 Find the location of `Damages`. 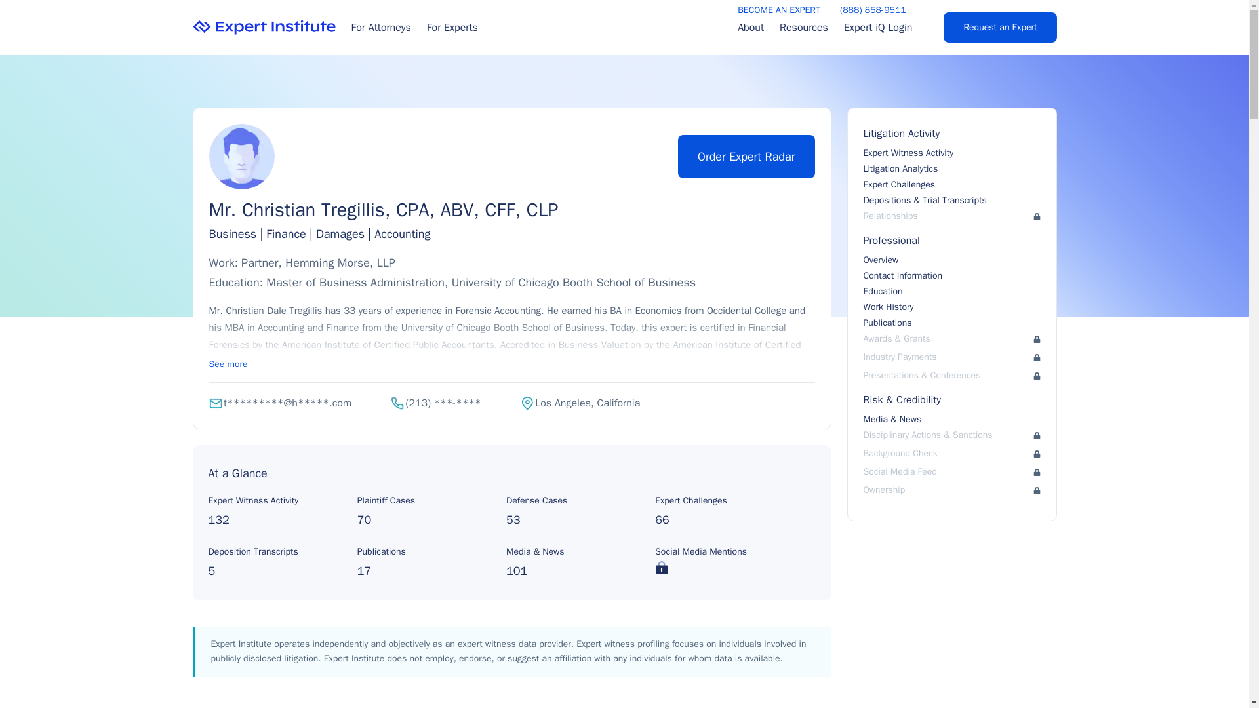

Damages is located at coordinates (340, 233).